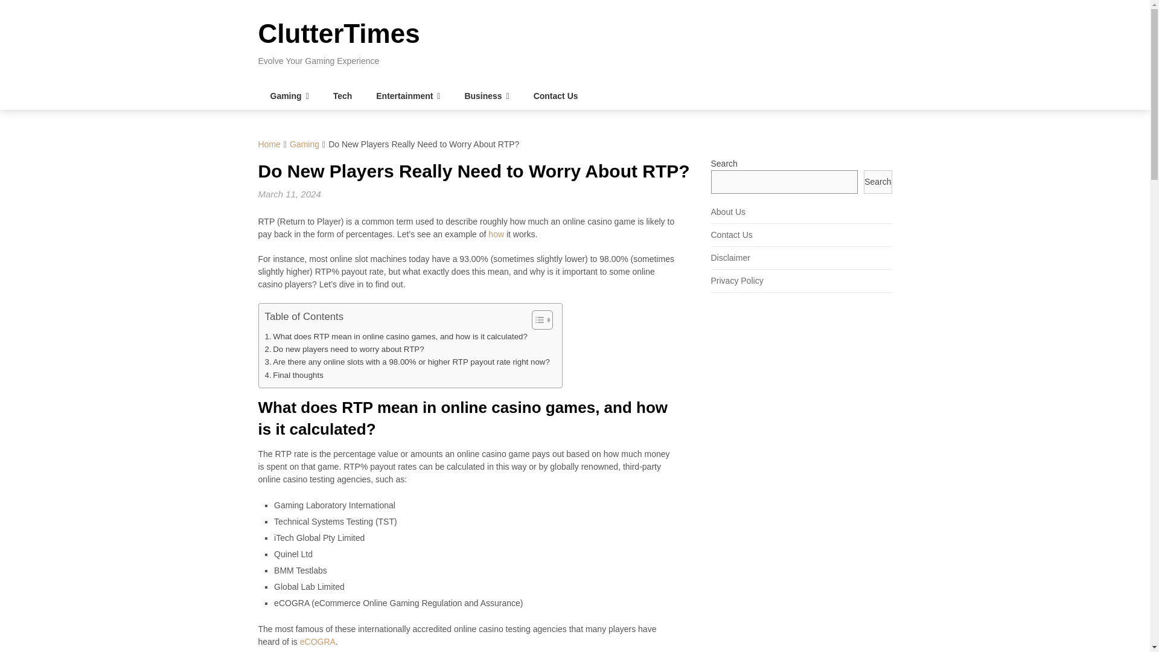  What do you see at coordinates (290, 97) in the screenshot?
I see `Gaming` at bounding box center [290, 97].